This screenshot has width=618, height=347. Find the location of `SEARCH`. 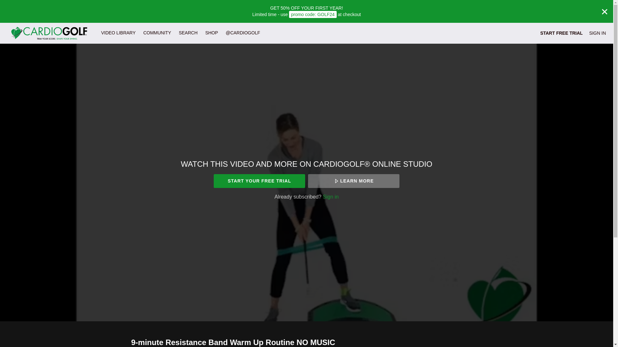

SEARCH is located at coordinates (189, 33).